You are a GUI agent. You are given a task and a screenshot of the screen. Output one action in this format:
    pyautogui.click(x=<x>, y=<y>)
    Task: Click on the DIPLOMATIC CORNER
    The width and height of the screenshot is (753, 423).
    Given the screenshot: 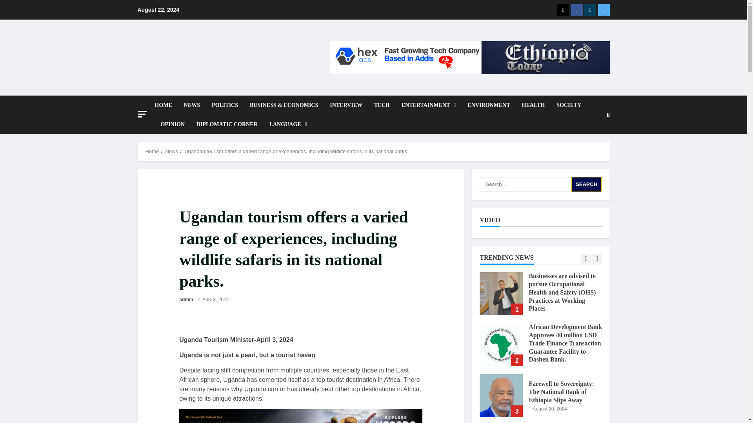 What is the action you would take?
    pyautogui.click(x=227, y=124)
    